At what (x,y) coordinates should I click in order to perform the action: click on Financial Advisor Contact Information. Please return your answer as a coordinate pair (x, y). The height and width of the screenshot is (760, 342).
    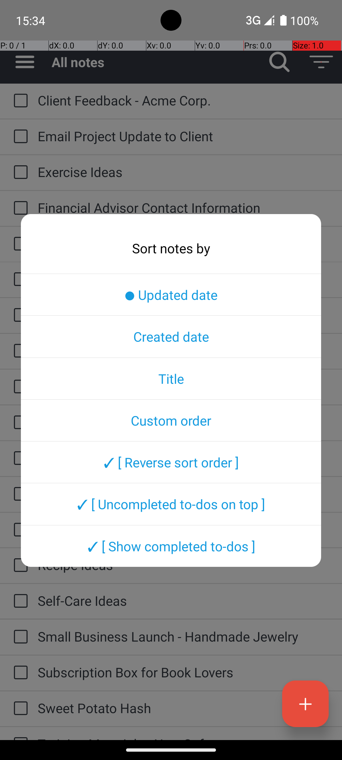
    Looking at the image, I should click on (184, 207).